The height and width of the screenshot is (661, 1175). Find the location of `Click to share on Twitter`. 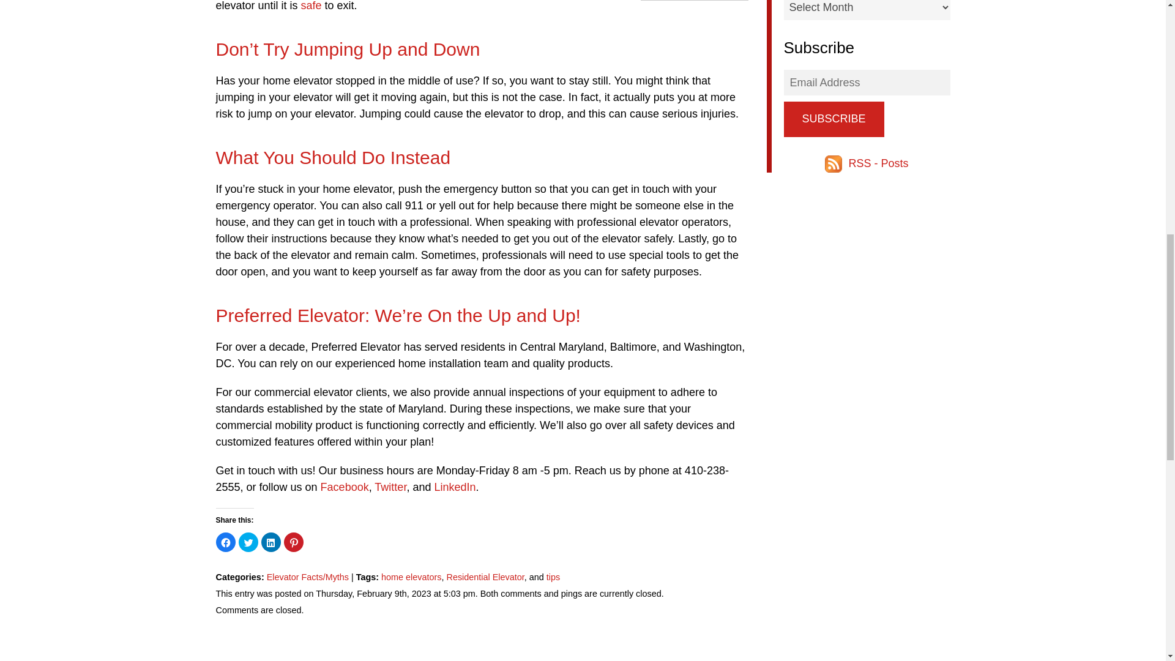

Click to share on Twitter is located at coordinates (248, 542).